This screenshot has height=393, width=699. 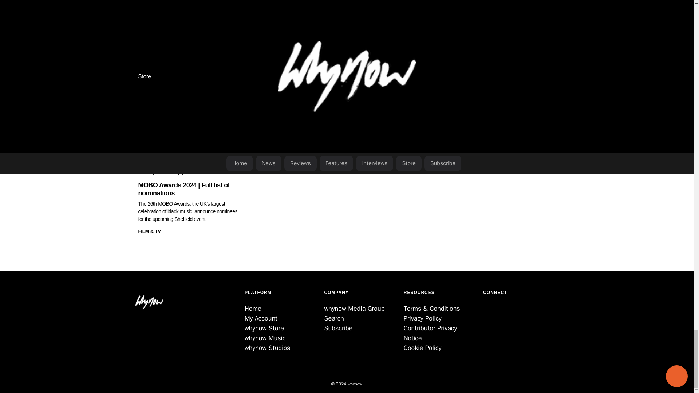 What do you see at coordinates (183, 42) in the screenshot?
I see `FASHION` at bounding box center [183, 42].